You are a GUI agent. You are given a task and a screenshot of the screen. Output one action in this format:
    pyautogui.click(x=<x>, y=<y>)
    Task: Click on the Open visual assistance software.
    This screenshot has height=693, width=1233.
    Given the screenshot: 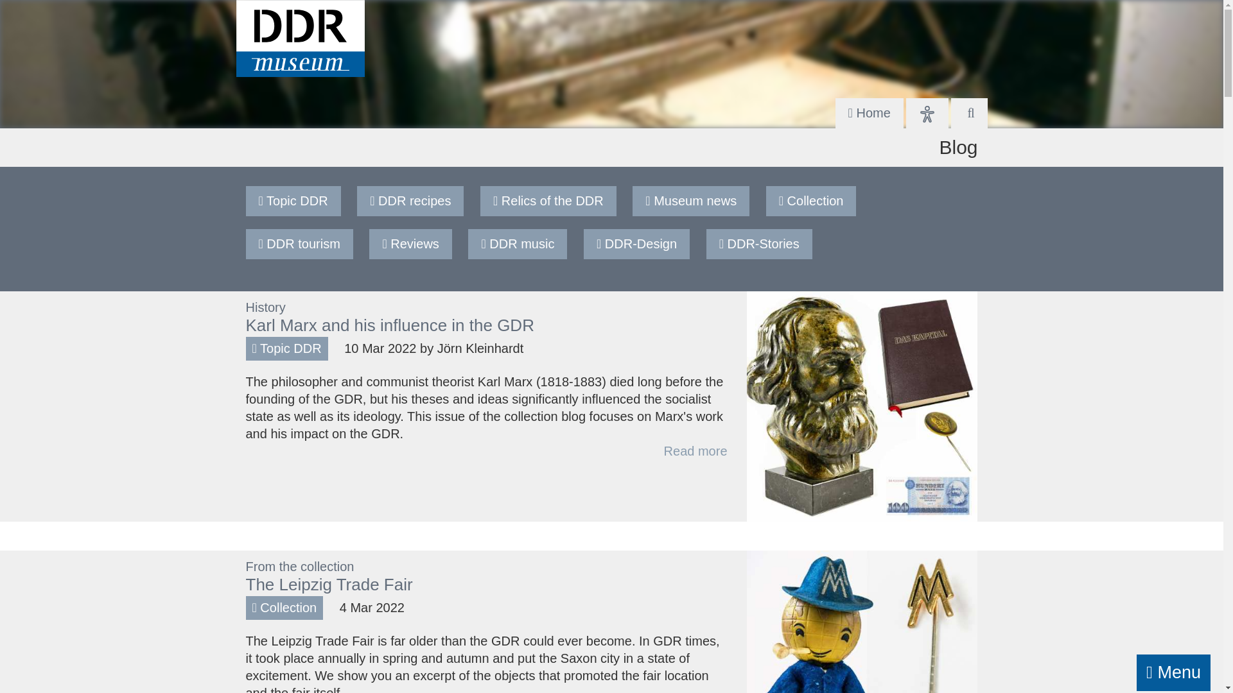 What is the action you would take?
    pyautogui.click(x=927, y=113)
    